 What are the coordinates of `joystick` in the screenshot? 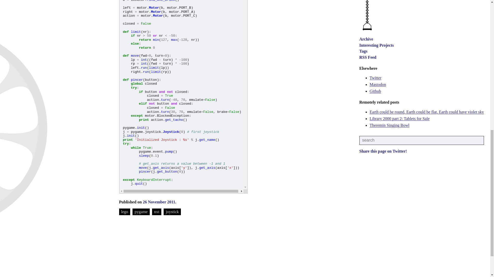 It's located at (172, 212).